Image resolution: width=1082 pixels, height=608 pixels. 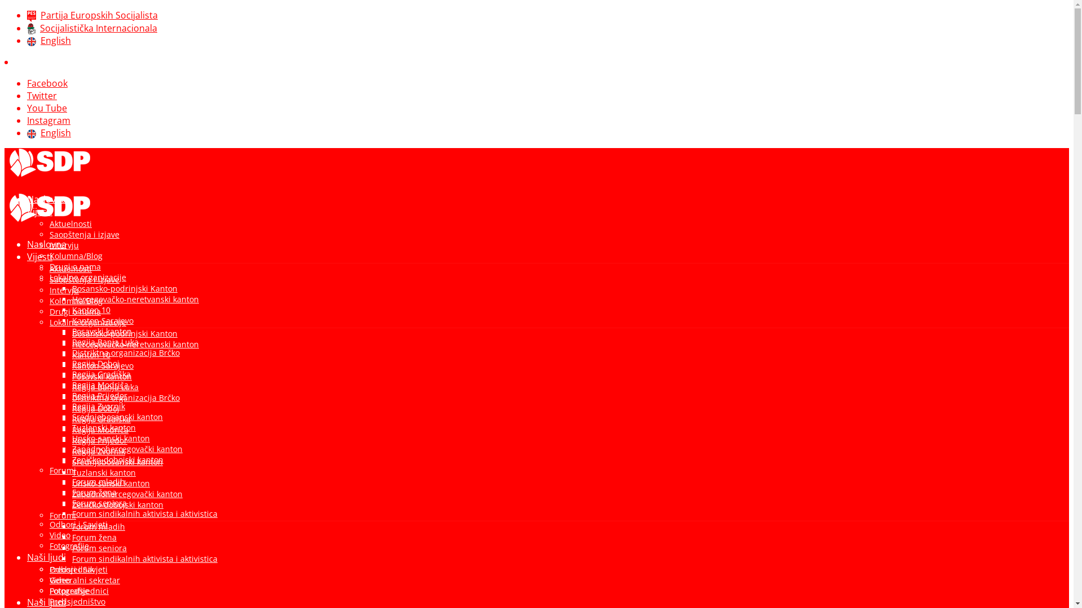 What do you see at coordinates (105, 342) in the screenshot?
I see `Regija Banja Luka` at bounding box center [105, 342].